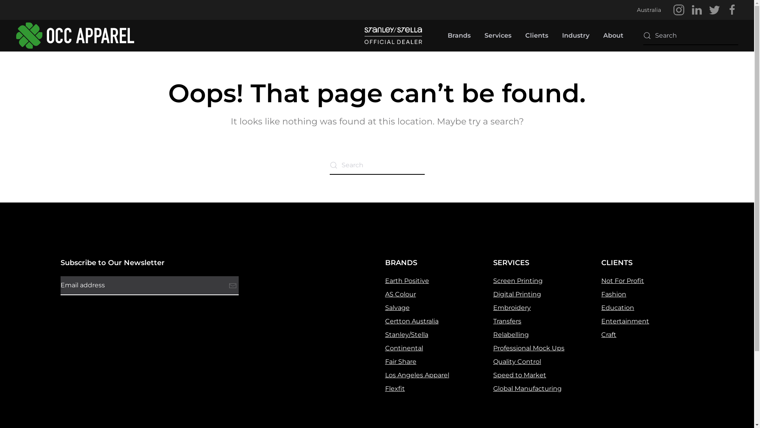  Describe the element at coordinates (404, 348) in the screenshot. I see `Continental` at that location.